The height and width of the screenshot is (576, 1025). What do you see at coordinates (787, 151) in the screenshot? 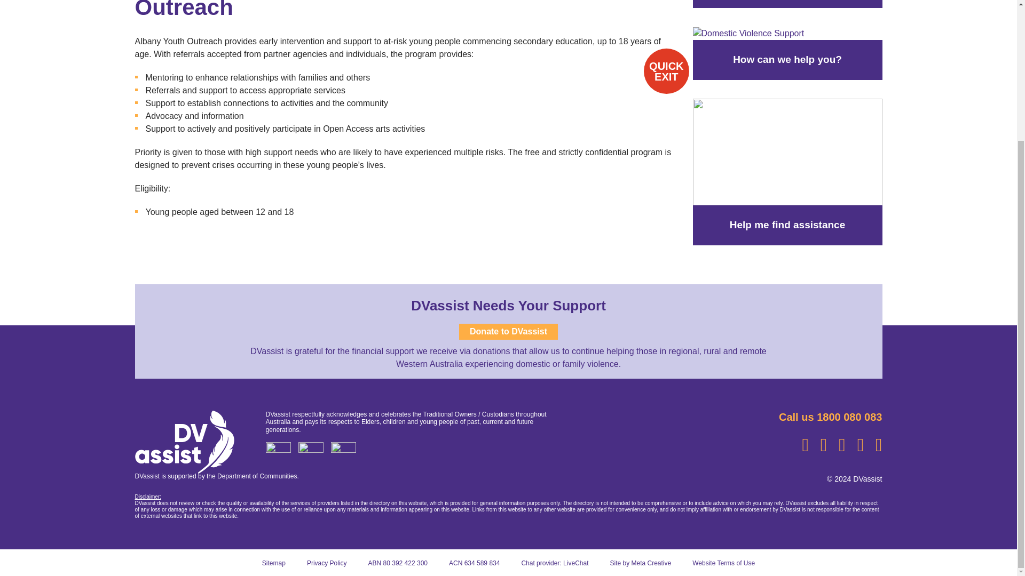
I see `Help me find assistance` at bounding box center [787, 151].